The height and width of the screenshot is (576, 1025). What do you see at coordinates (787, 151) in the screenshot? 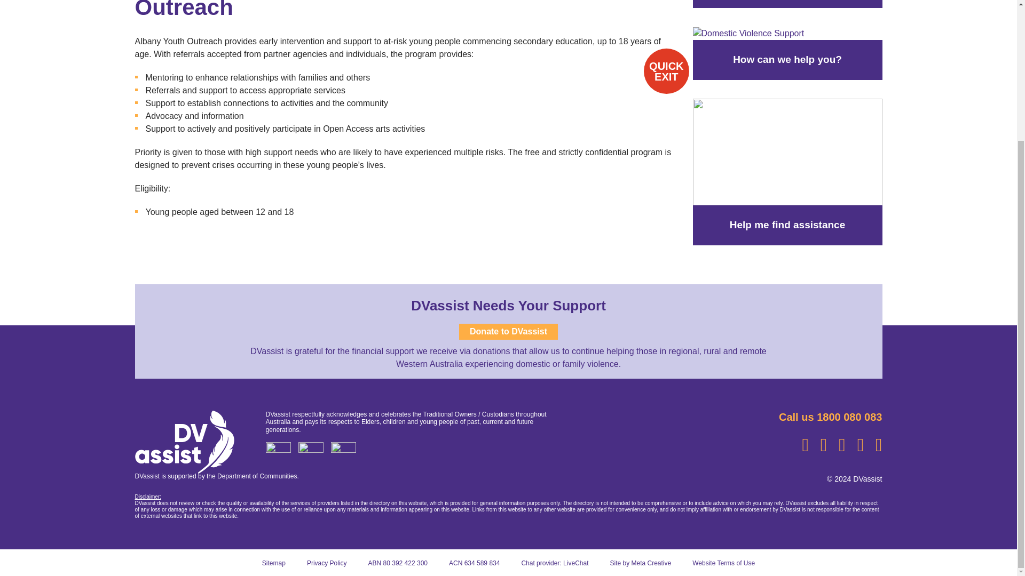
I see `Help me find assistance` at bounding box center [787, 151].